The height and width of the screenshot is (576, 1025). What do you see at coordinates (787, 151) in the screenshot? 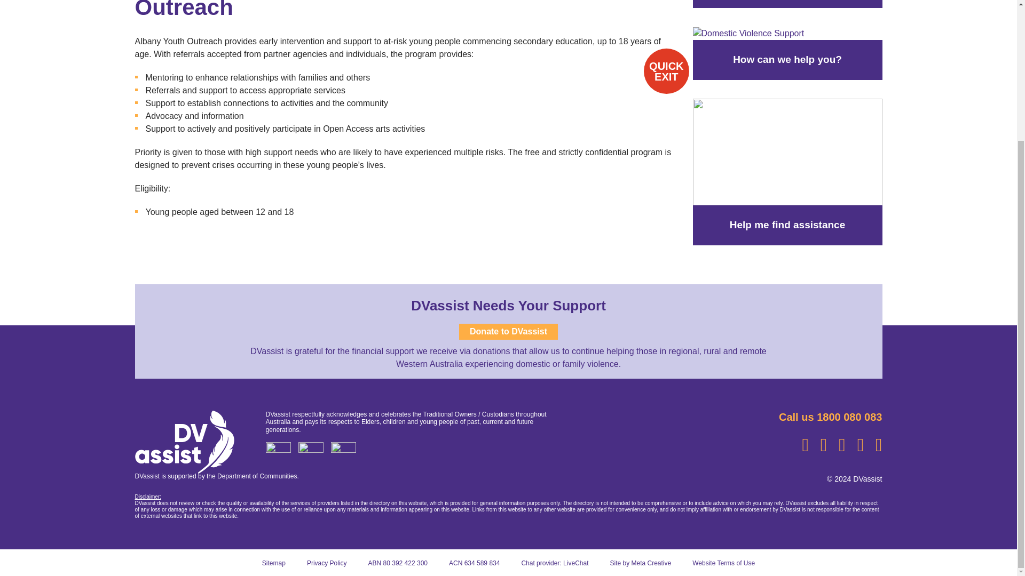
I see `Help me find assistance` at bounding box center [787, 151].